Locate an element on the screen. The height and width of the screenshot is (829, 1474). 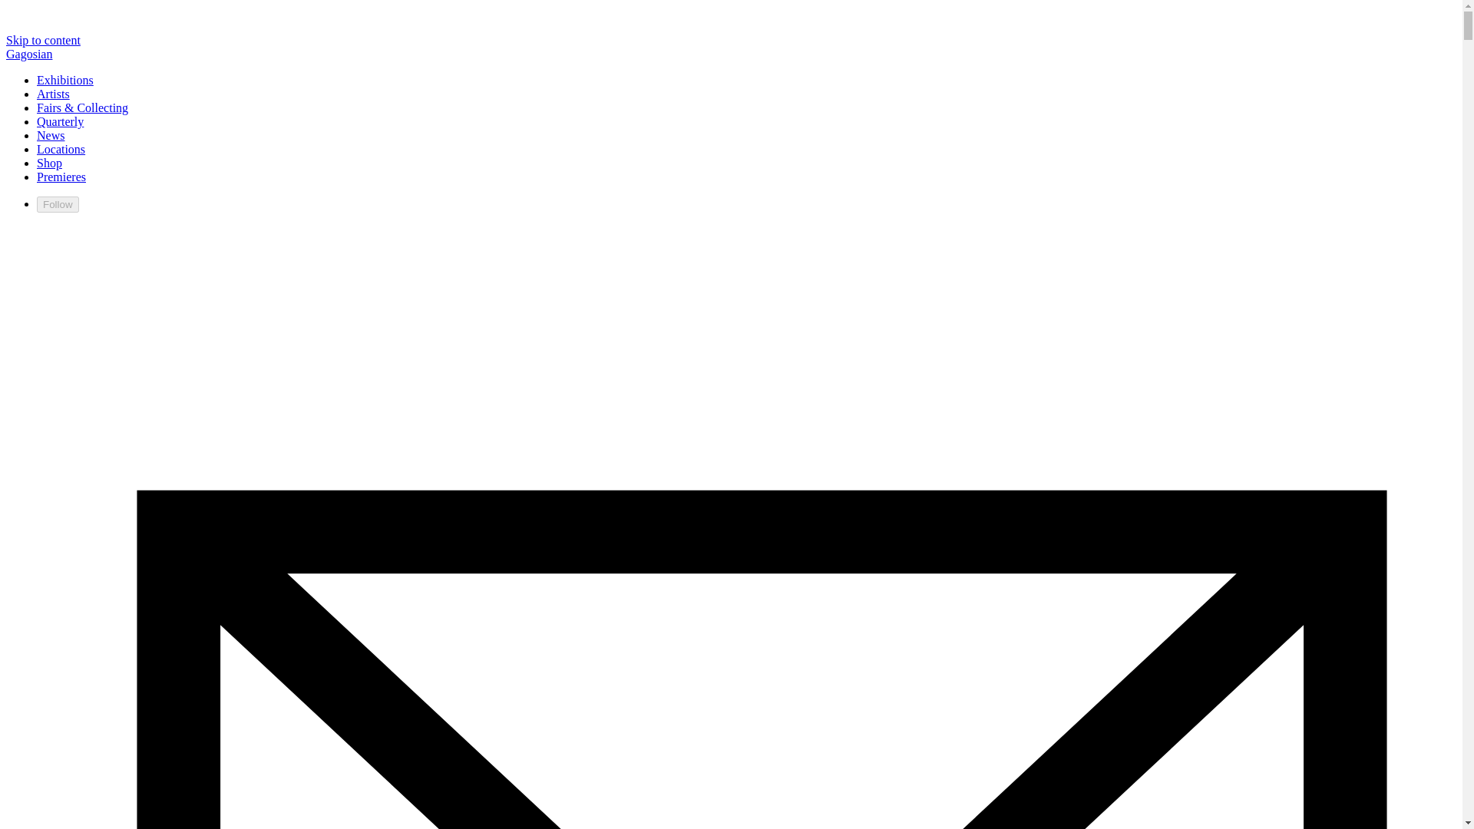
Premieres is located at coordinates (61, 177).